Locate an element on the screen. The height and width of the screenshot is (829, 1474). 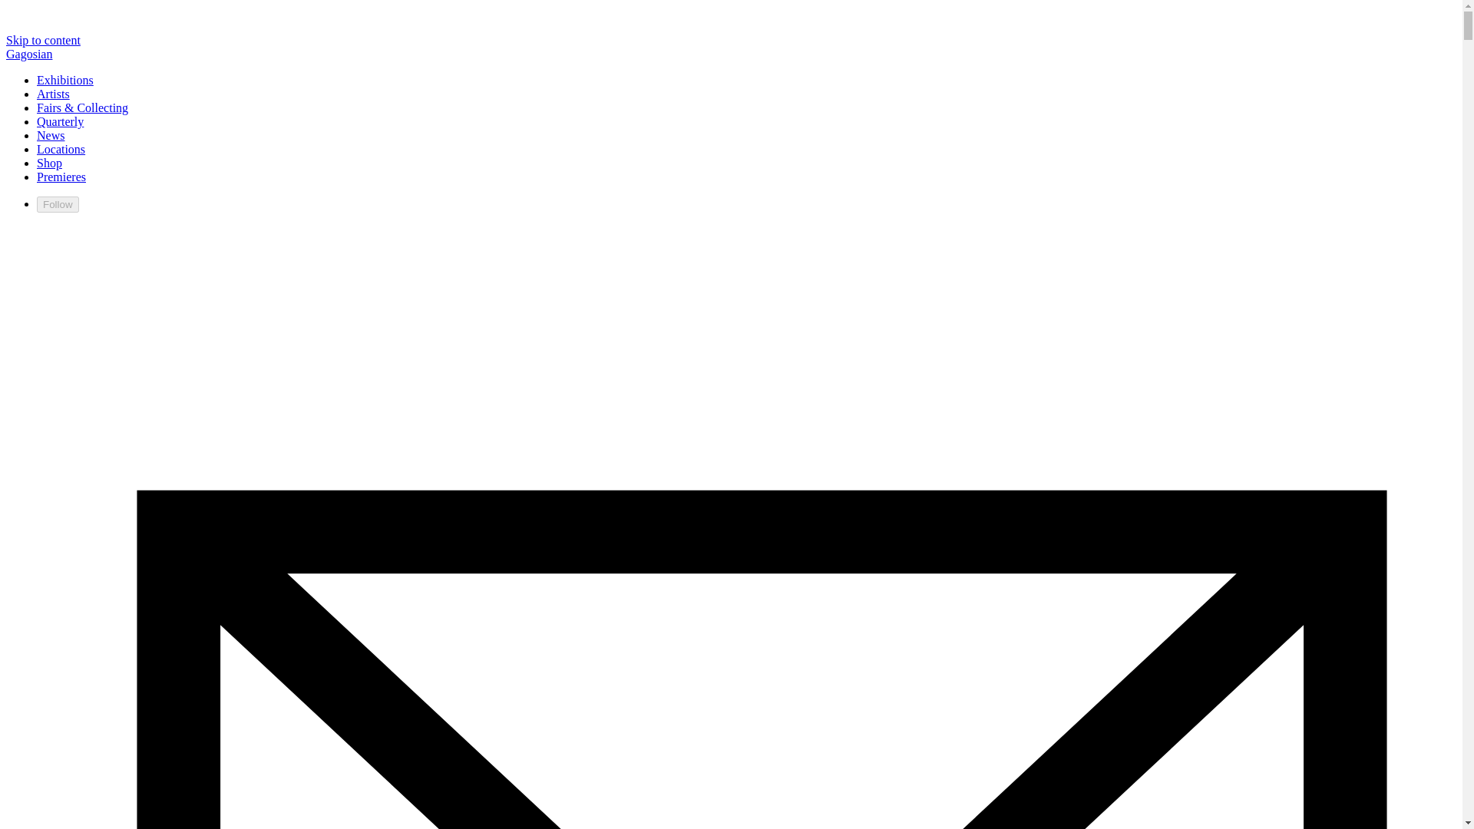
Premieres is located at coordinates (61, 177).